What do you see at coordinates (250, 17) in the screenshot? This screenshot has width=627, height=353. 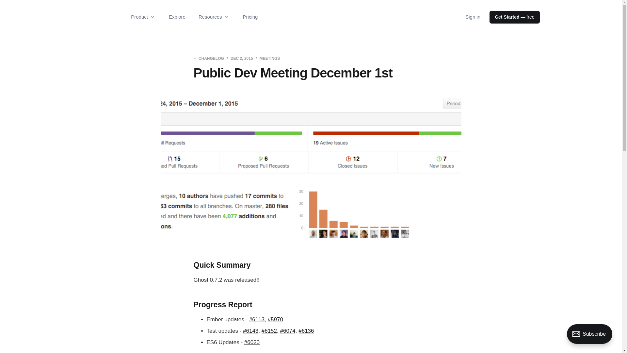 I see `Pricing` at bounding box center [250, 17].